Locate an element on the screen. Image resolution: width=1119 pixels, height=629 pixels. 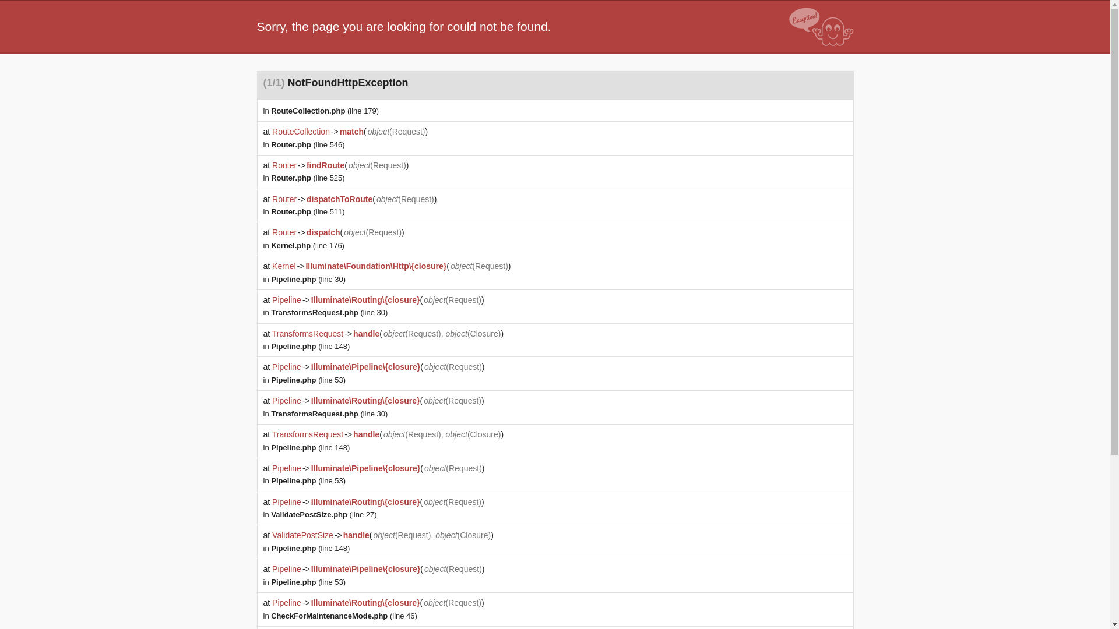
Pipeline.php (line 148) is located at coordinates (310, 346).